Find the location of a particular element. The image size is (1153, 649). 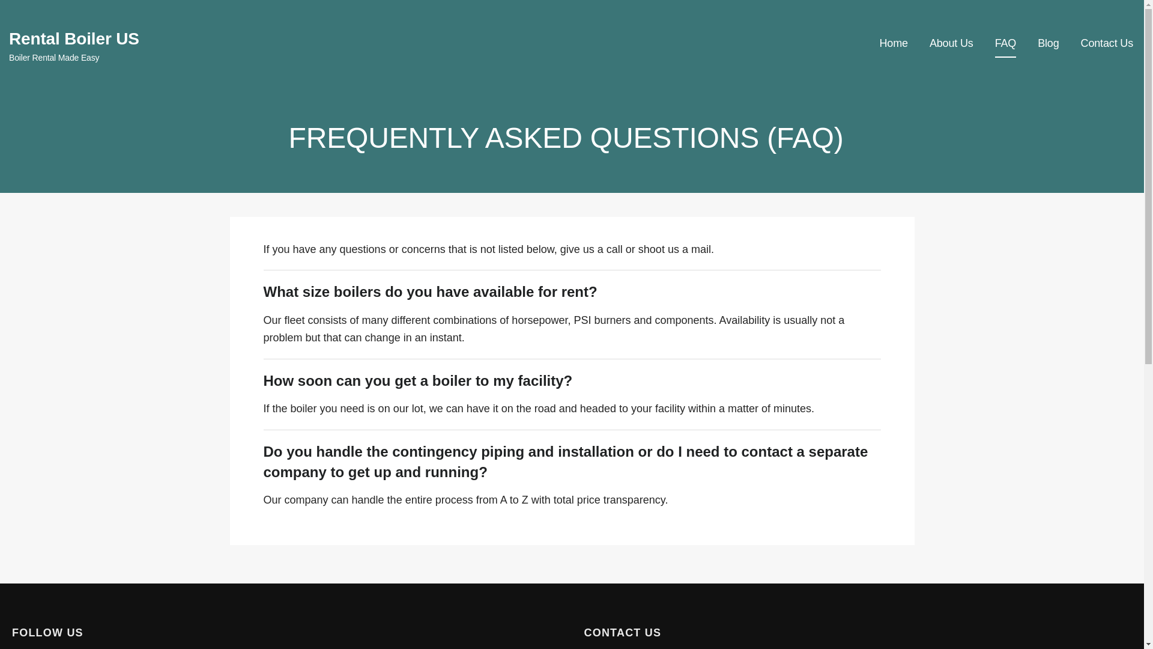

About Us is located at coordinates (951, 44).